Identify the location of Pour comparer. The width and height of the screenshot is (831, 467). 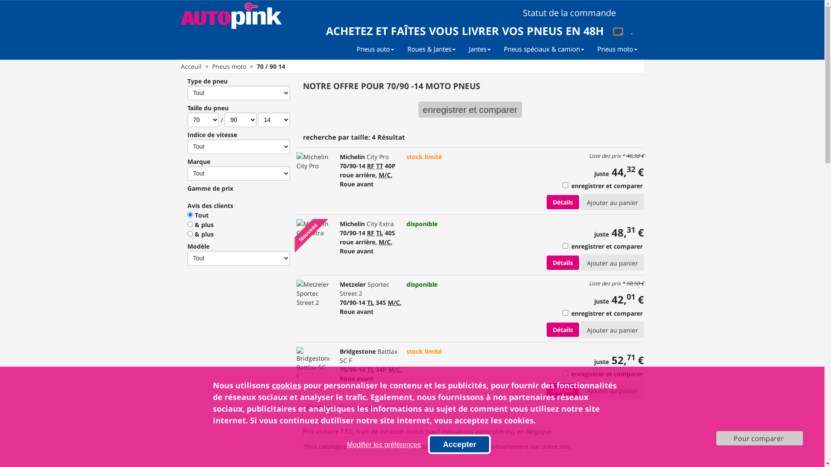
(760, 438).